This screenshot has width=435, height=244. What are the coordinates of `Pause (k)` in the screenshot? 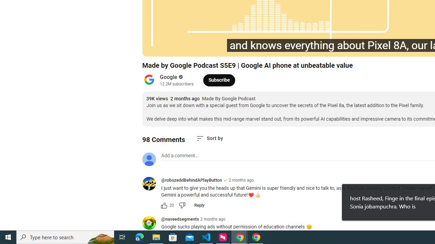 It's located at (171, 48).